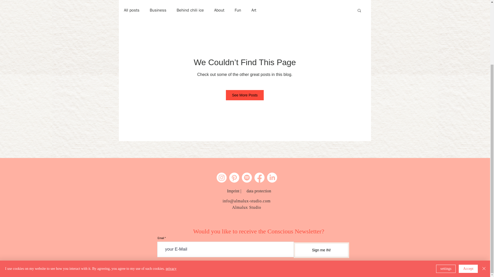 This screenshot has width=494, height=277. I want to click on Sign me IN!, so click(322, 250).